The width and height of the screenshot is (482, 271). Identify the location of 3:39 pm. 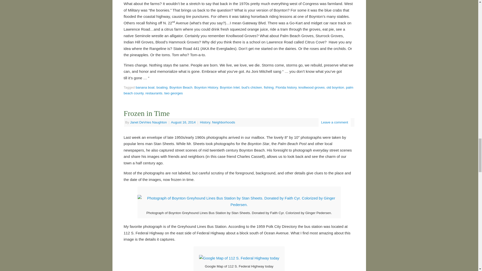
(184, 122).